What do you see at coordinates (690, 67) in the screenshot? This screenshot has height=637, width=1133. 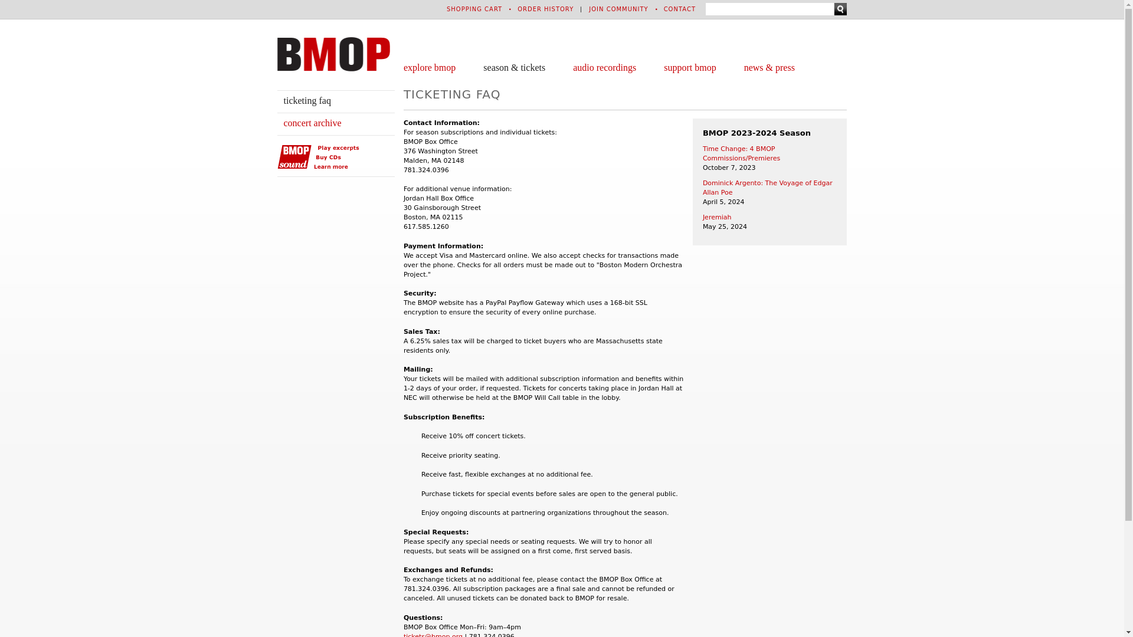 I see `Support BMOP` at bounding box center [690, 67].